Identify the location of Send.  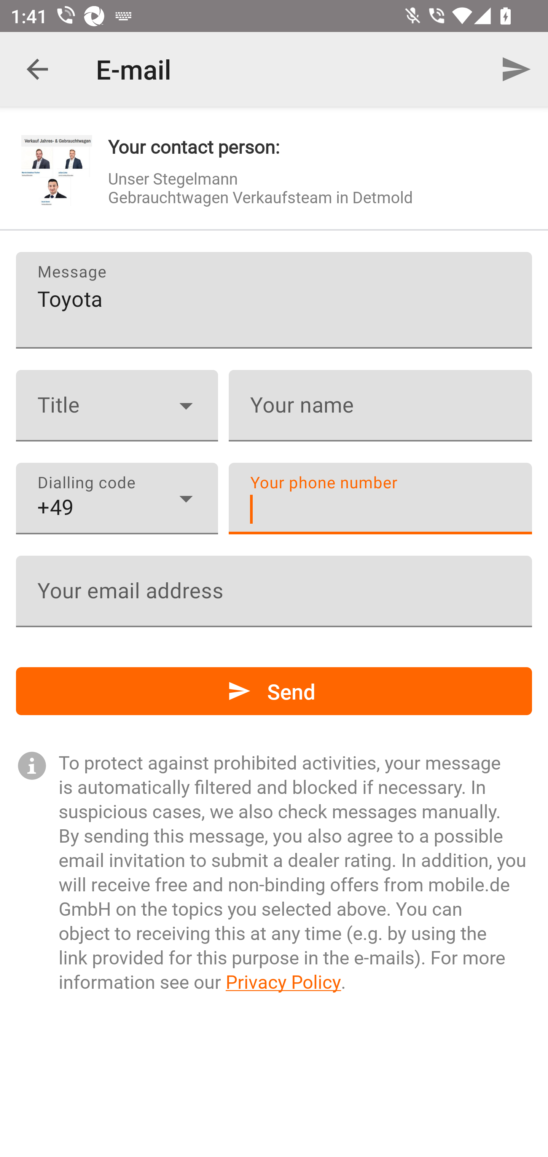
(516, 69).